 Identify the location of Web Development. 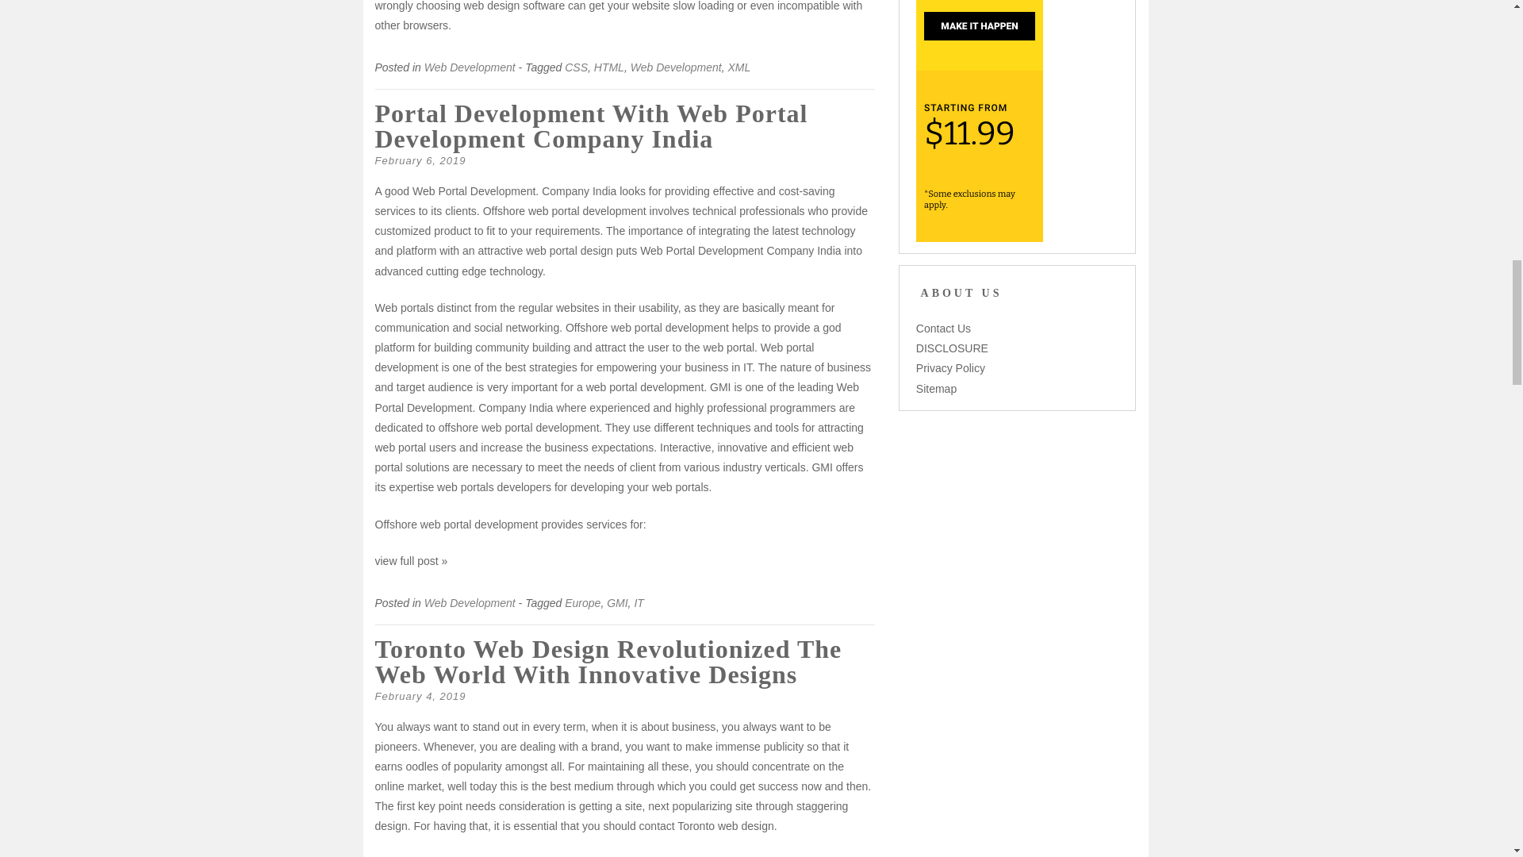
(470, 67).